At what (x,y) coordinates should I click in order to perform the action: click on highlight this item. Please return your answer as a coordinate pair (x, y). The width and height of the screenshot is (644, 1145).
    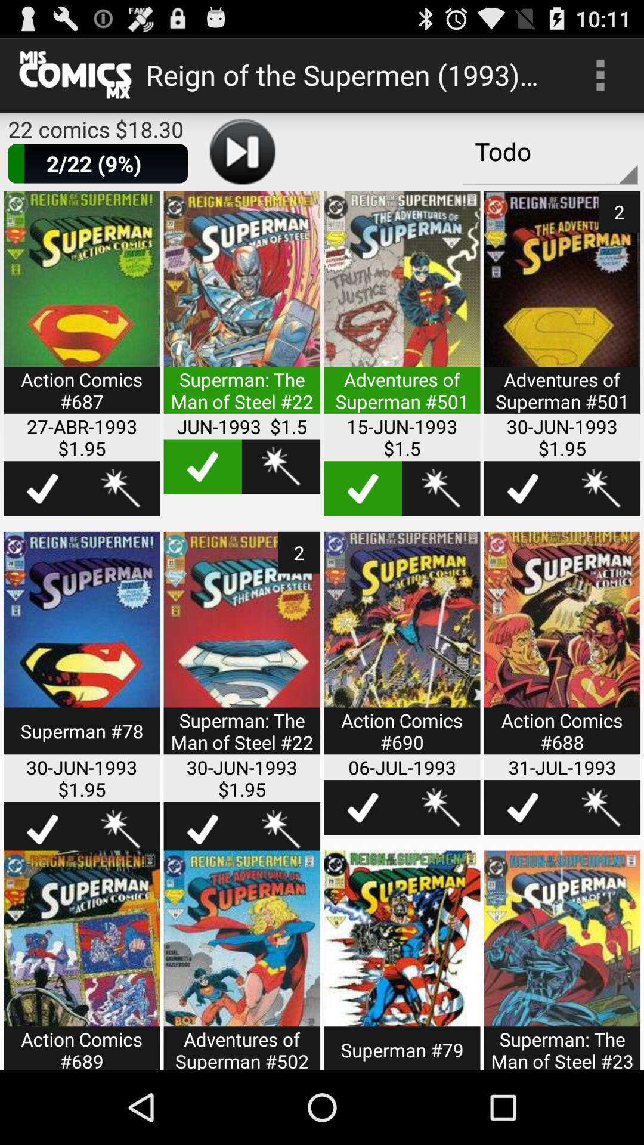
    Looking at the image, I should click on (363, 807).